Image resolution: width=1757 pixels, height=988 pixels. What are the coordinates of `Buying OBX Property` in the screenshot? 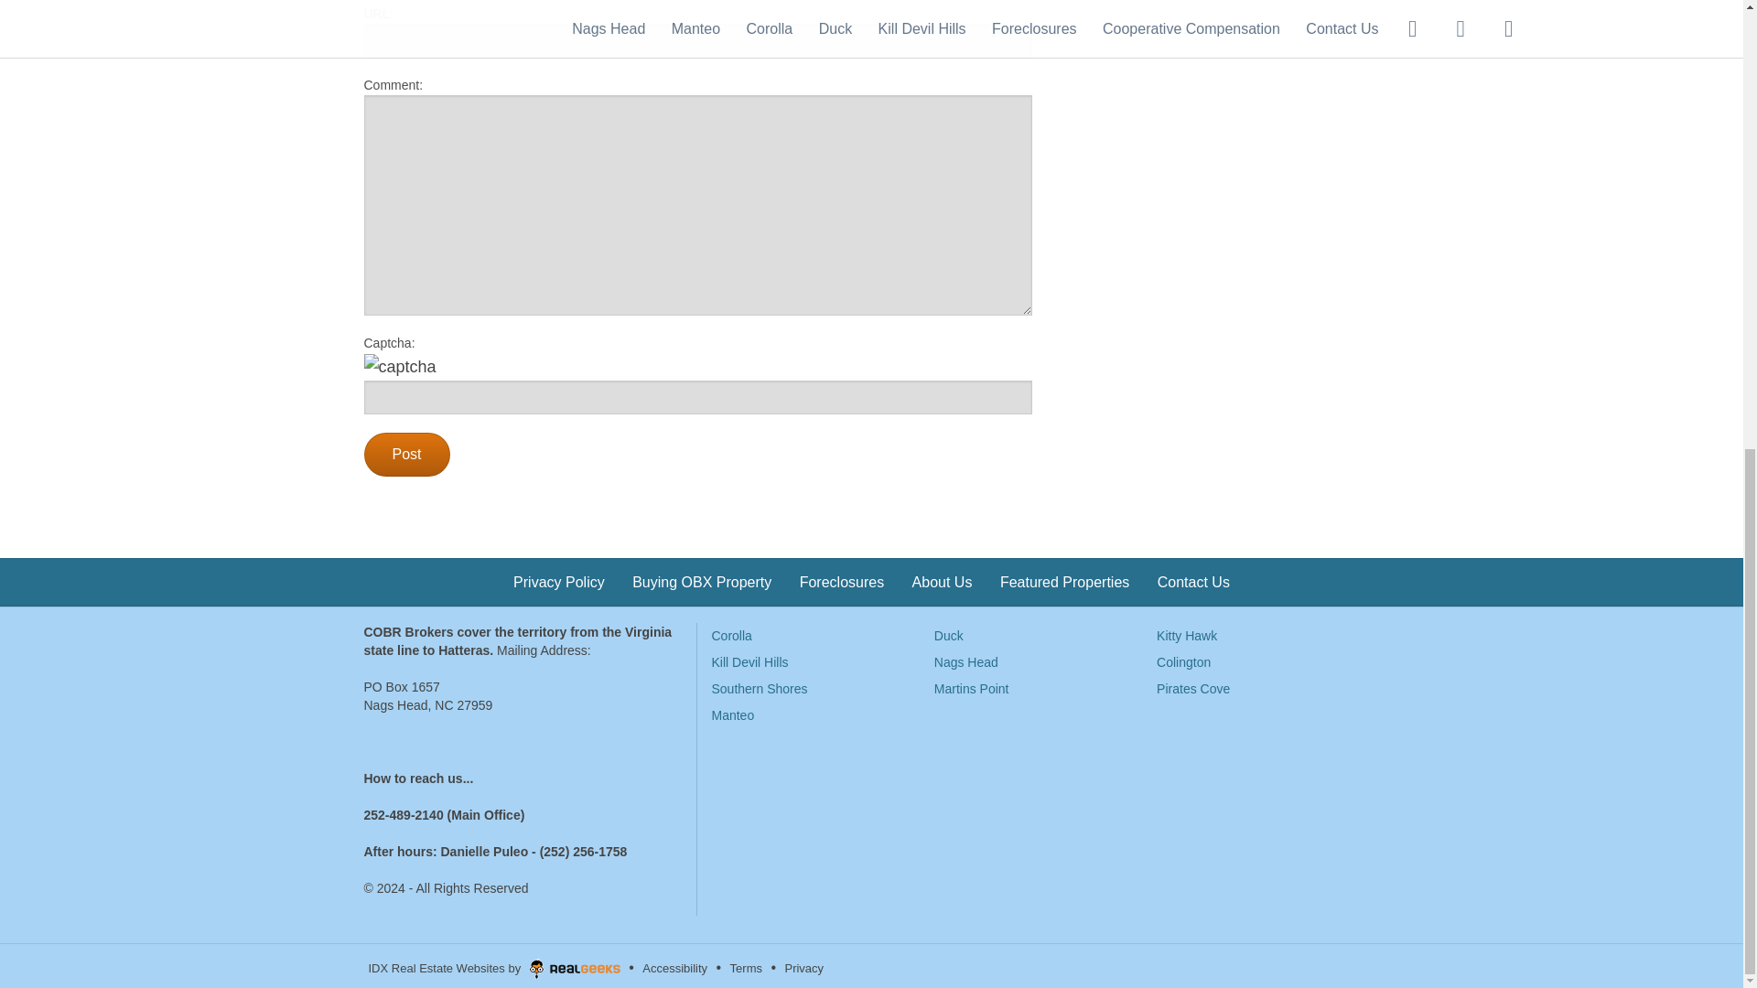 It's located at (701, 582).